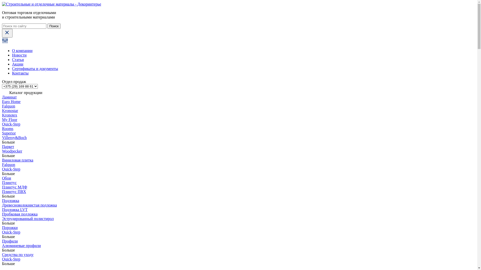  I want to click on Falquon, so click(9, 106).